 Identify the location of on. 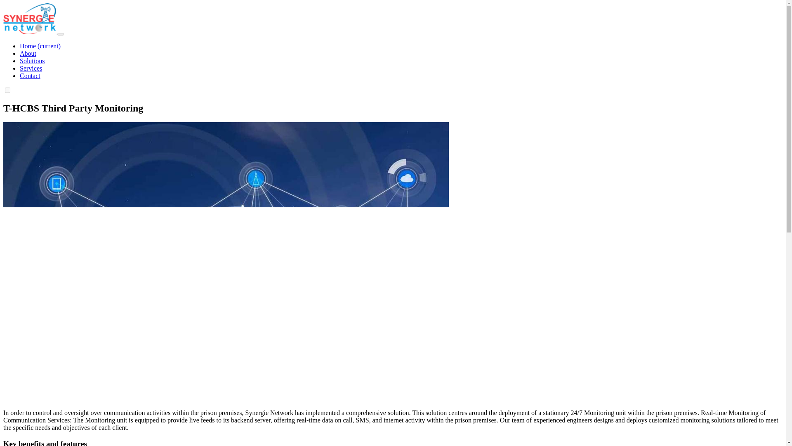
(7, 90).